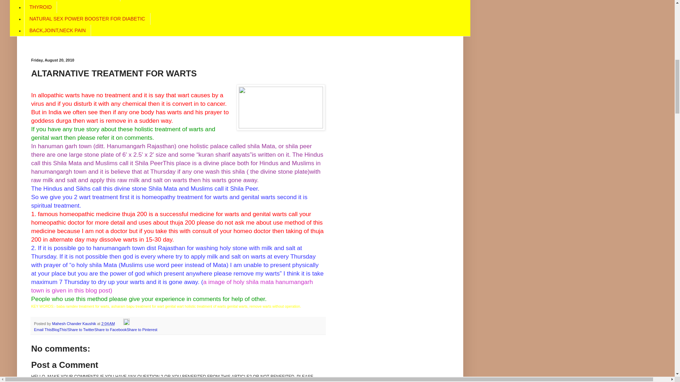 The width and height of the screenshot is (680, 382). I want to click on THYROID, so click(40, 7).